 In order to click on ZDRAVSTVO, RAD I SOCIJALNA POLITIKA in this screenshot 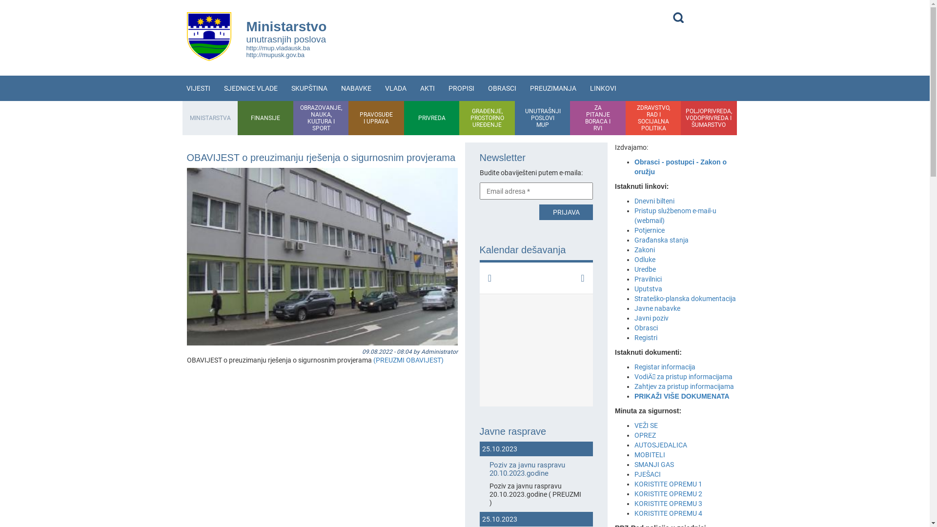, I will do `click(653, 118)`.